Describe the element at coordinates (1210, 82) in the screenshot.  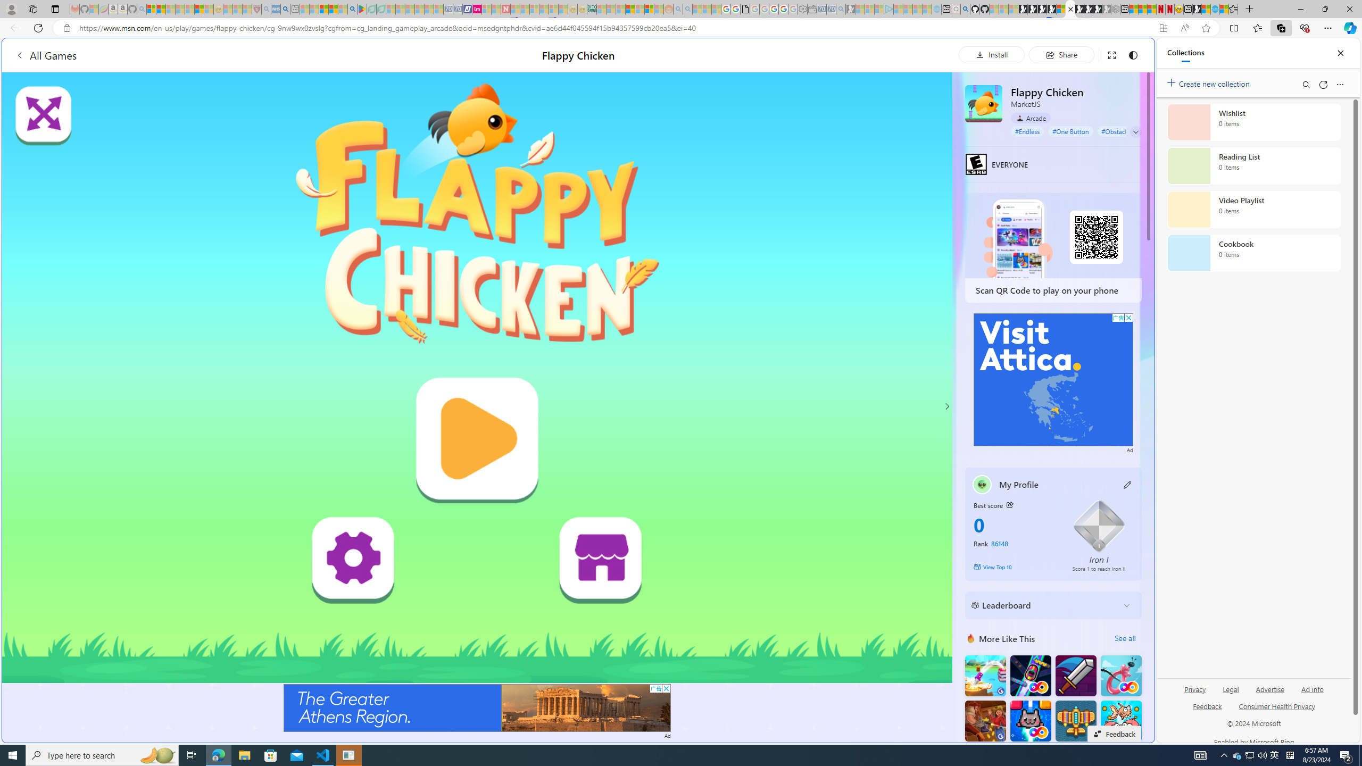
I see `Create new collection` at that location.